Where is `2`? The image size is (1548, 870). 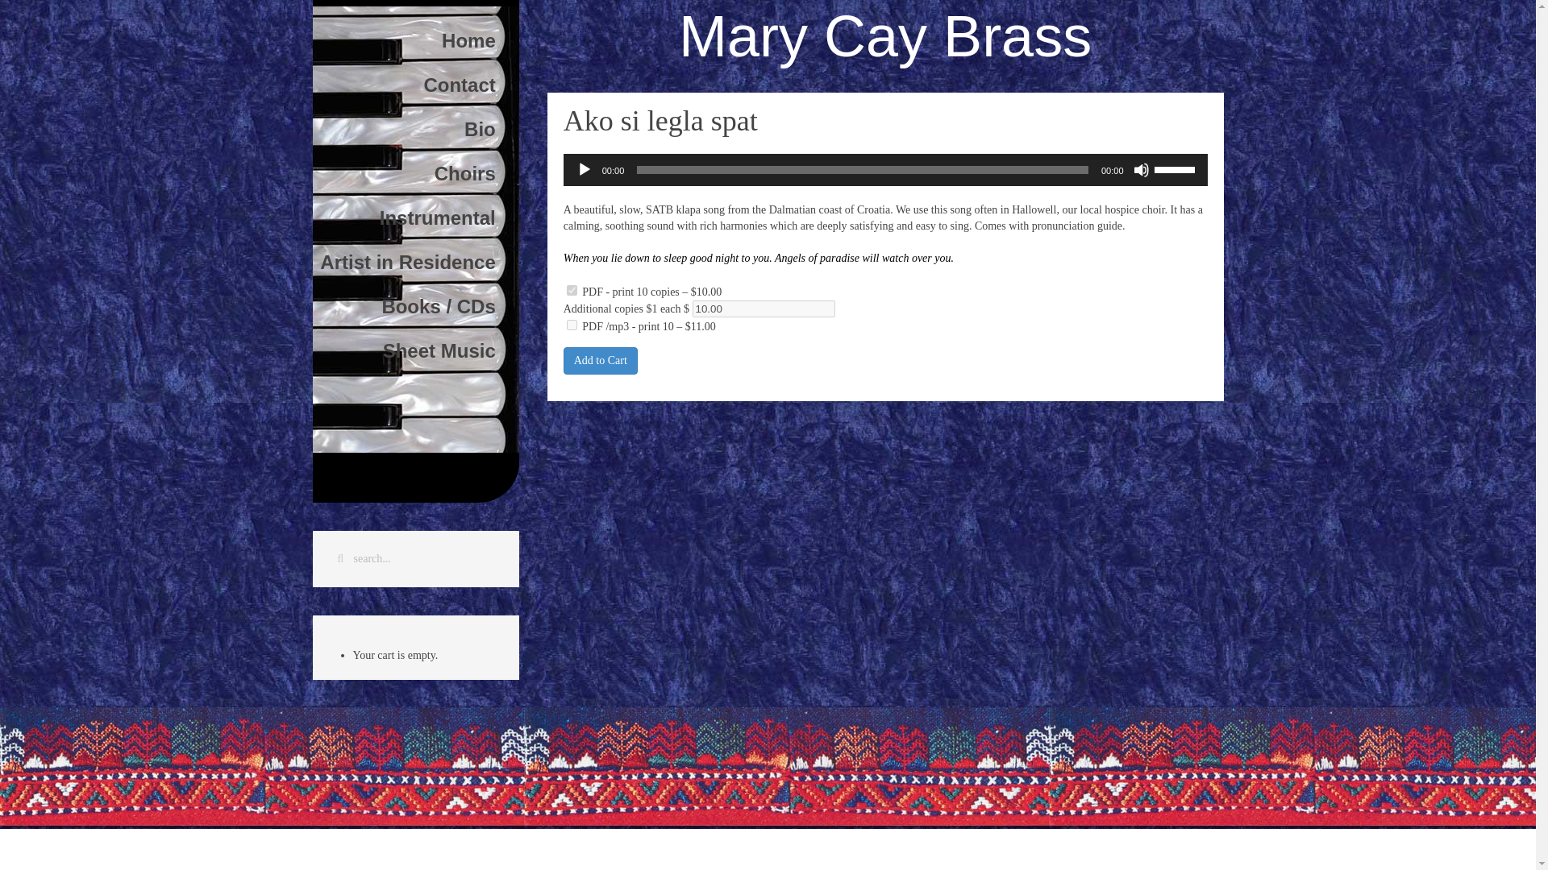
2 is located at coordinates (572, 325).